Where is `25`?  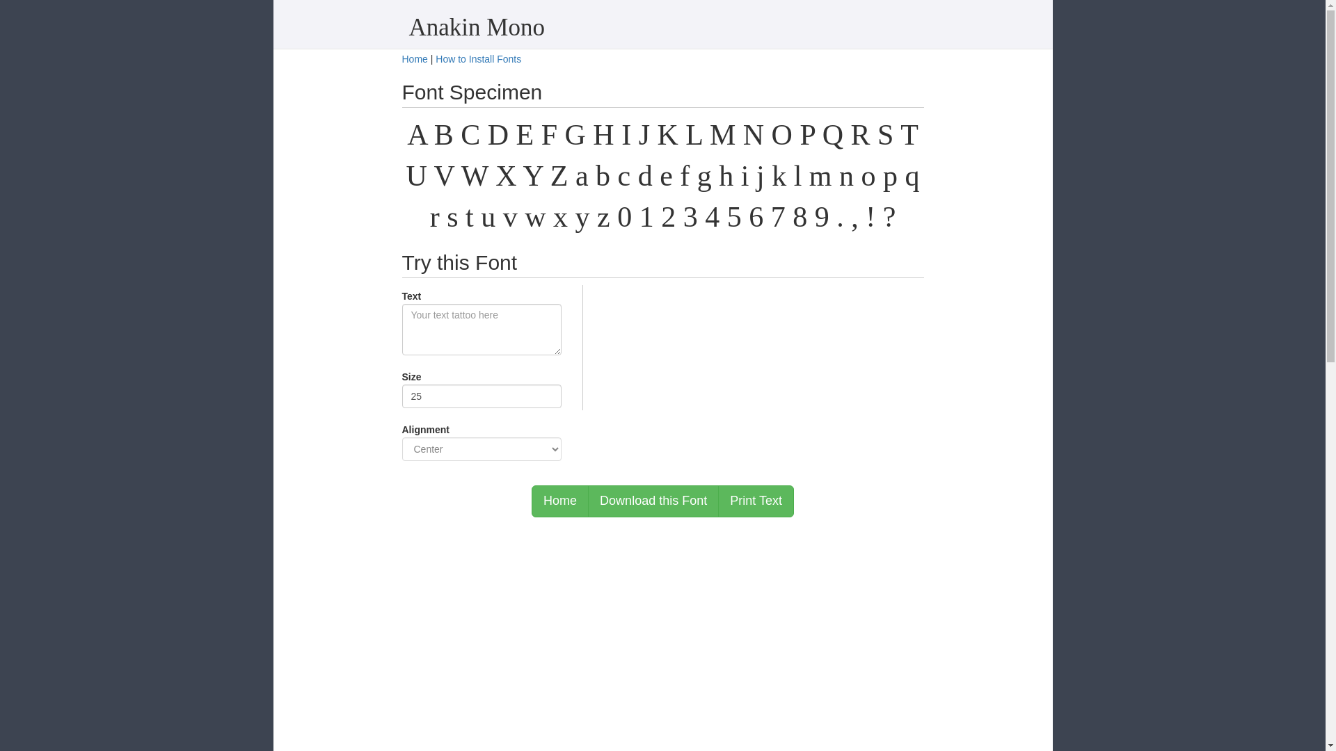 25 is located at coordinates (482, 396).